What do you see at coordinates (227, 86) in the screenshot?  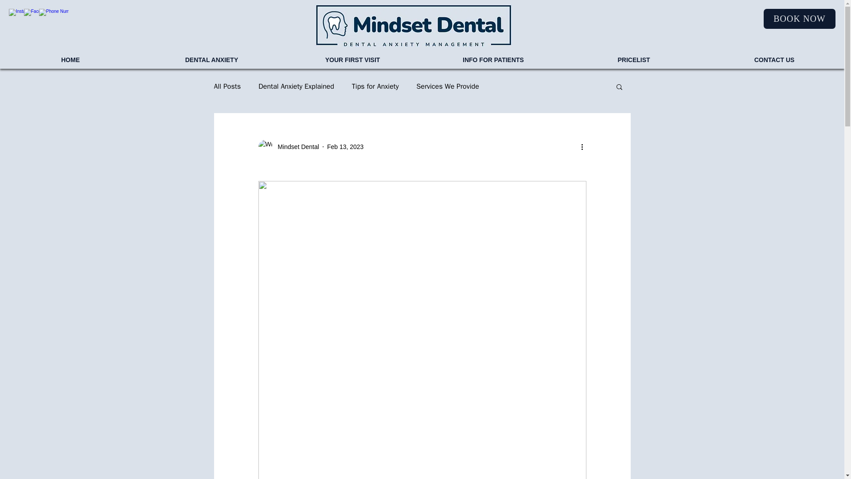 I see `All Posts` at bounding box center [227, 86].